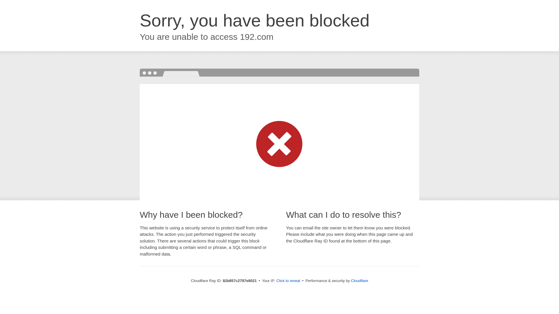  Describe the element at coordinates (288, 281) in the screenshot. I see `Click to reveal` at that location.